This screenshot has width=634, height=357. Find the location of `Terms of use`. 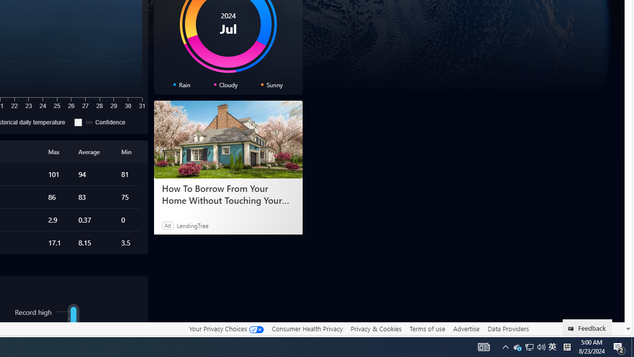

Terms of use is located at coordinates (427, 328).